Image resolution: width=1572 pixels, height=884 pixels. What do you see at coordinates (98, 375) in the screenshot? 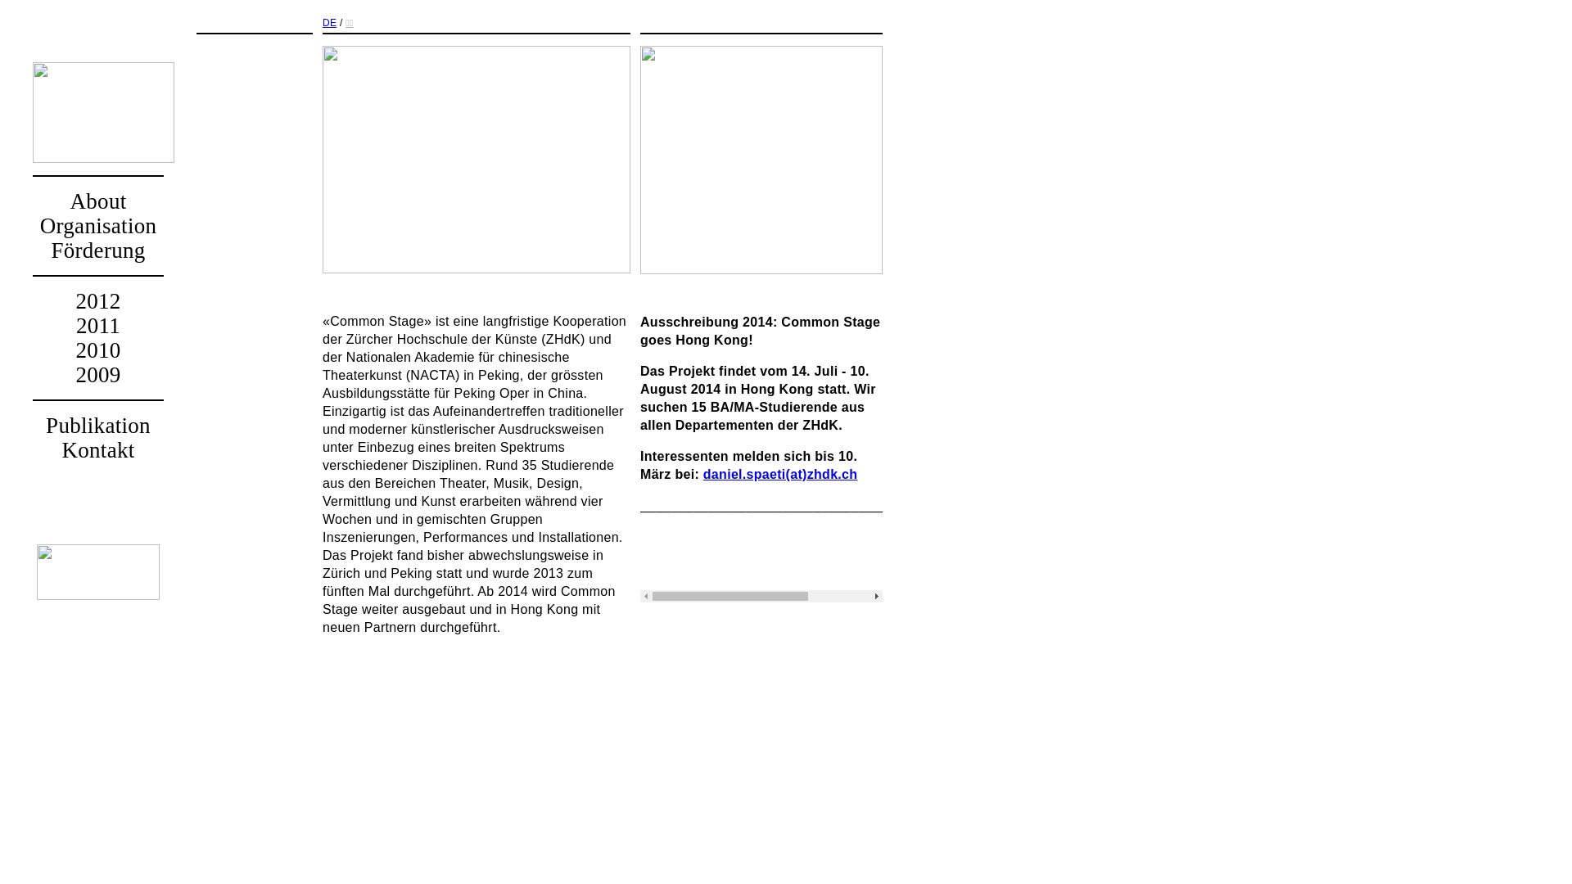
I see `2009` at bounding box center [98, 375].